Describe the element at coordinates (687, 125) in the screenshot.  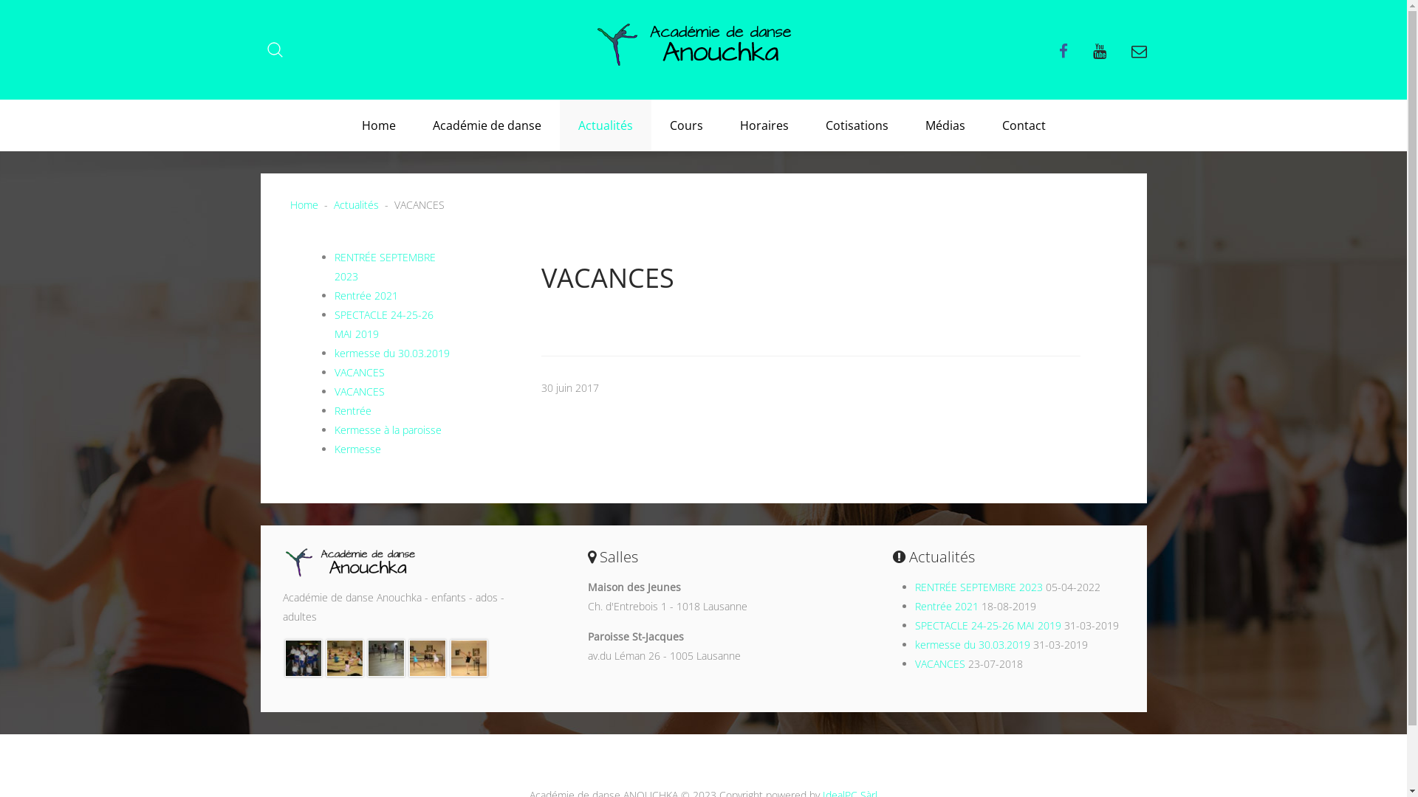
I see `Cours` at that location.